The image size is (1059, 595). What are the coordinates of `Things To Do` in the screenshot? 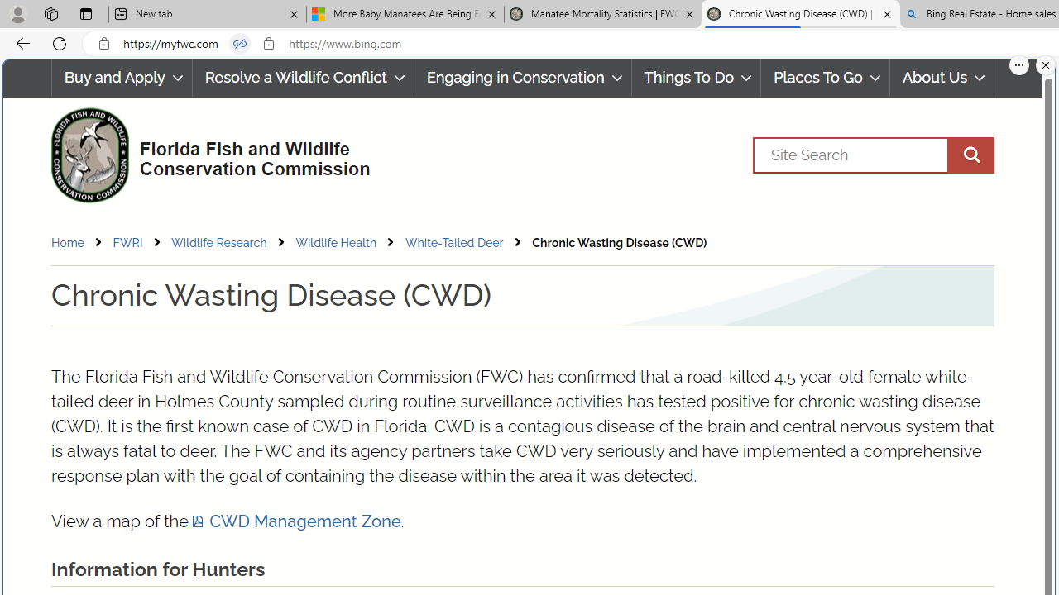 It's located at (696, 78).